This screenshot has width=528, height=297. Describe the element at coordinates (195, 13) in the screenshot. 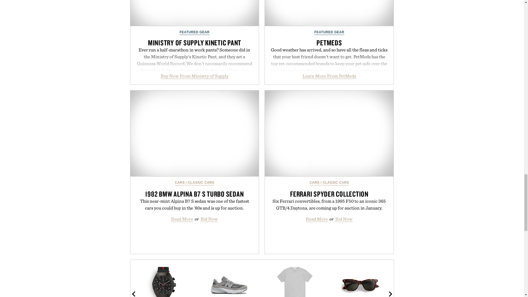

I see `Ministry of Supply Kinetic Pant` at that location.